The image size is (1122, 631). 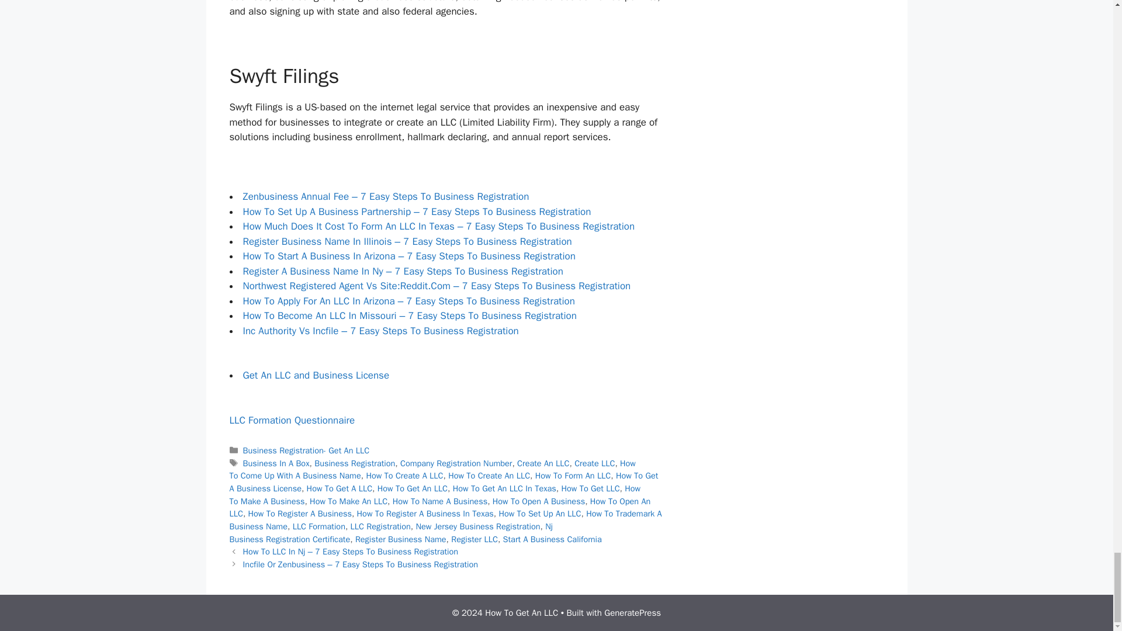 I want to click on Create LLC, so click(x=595, y=463).